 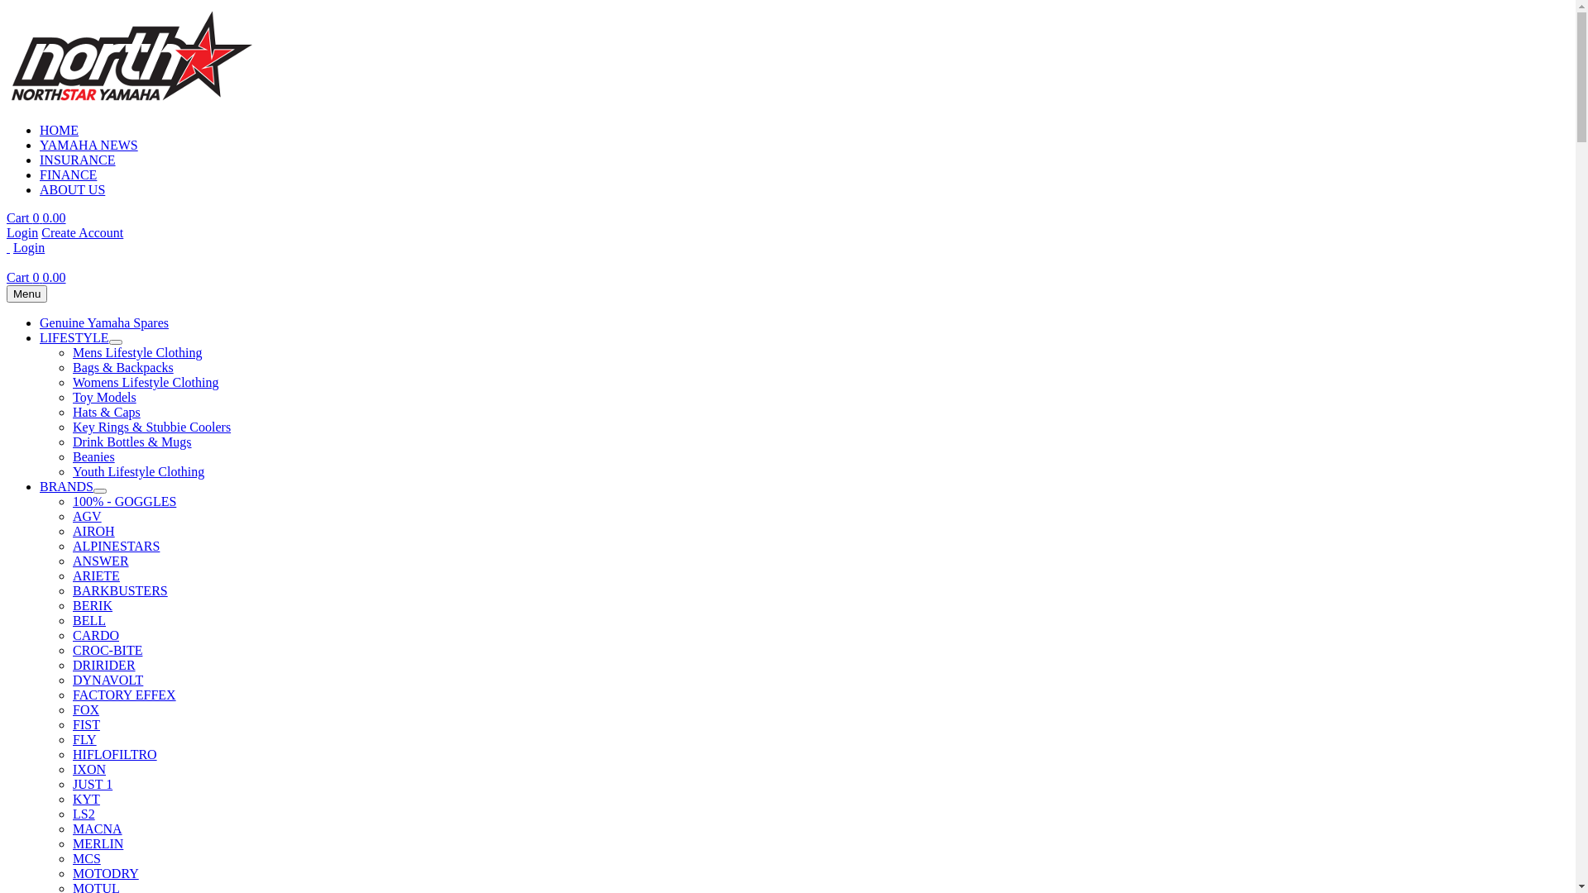 I want to click on Menu, so click(x=26, y=294).